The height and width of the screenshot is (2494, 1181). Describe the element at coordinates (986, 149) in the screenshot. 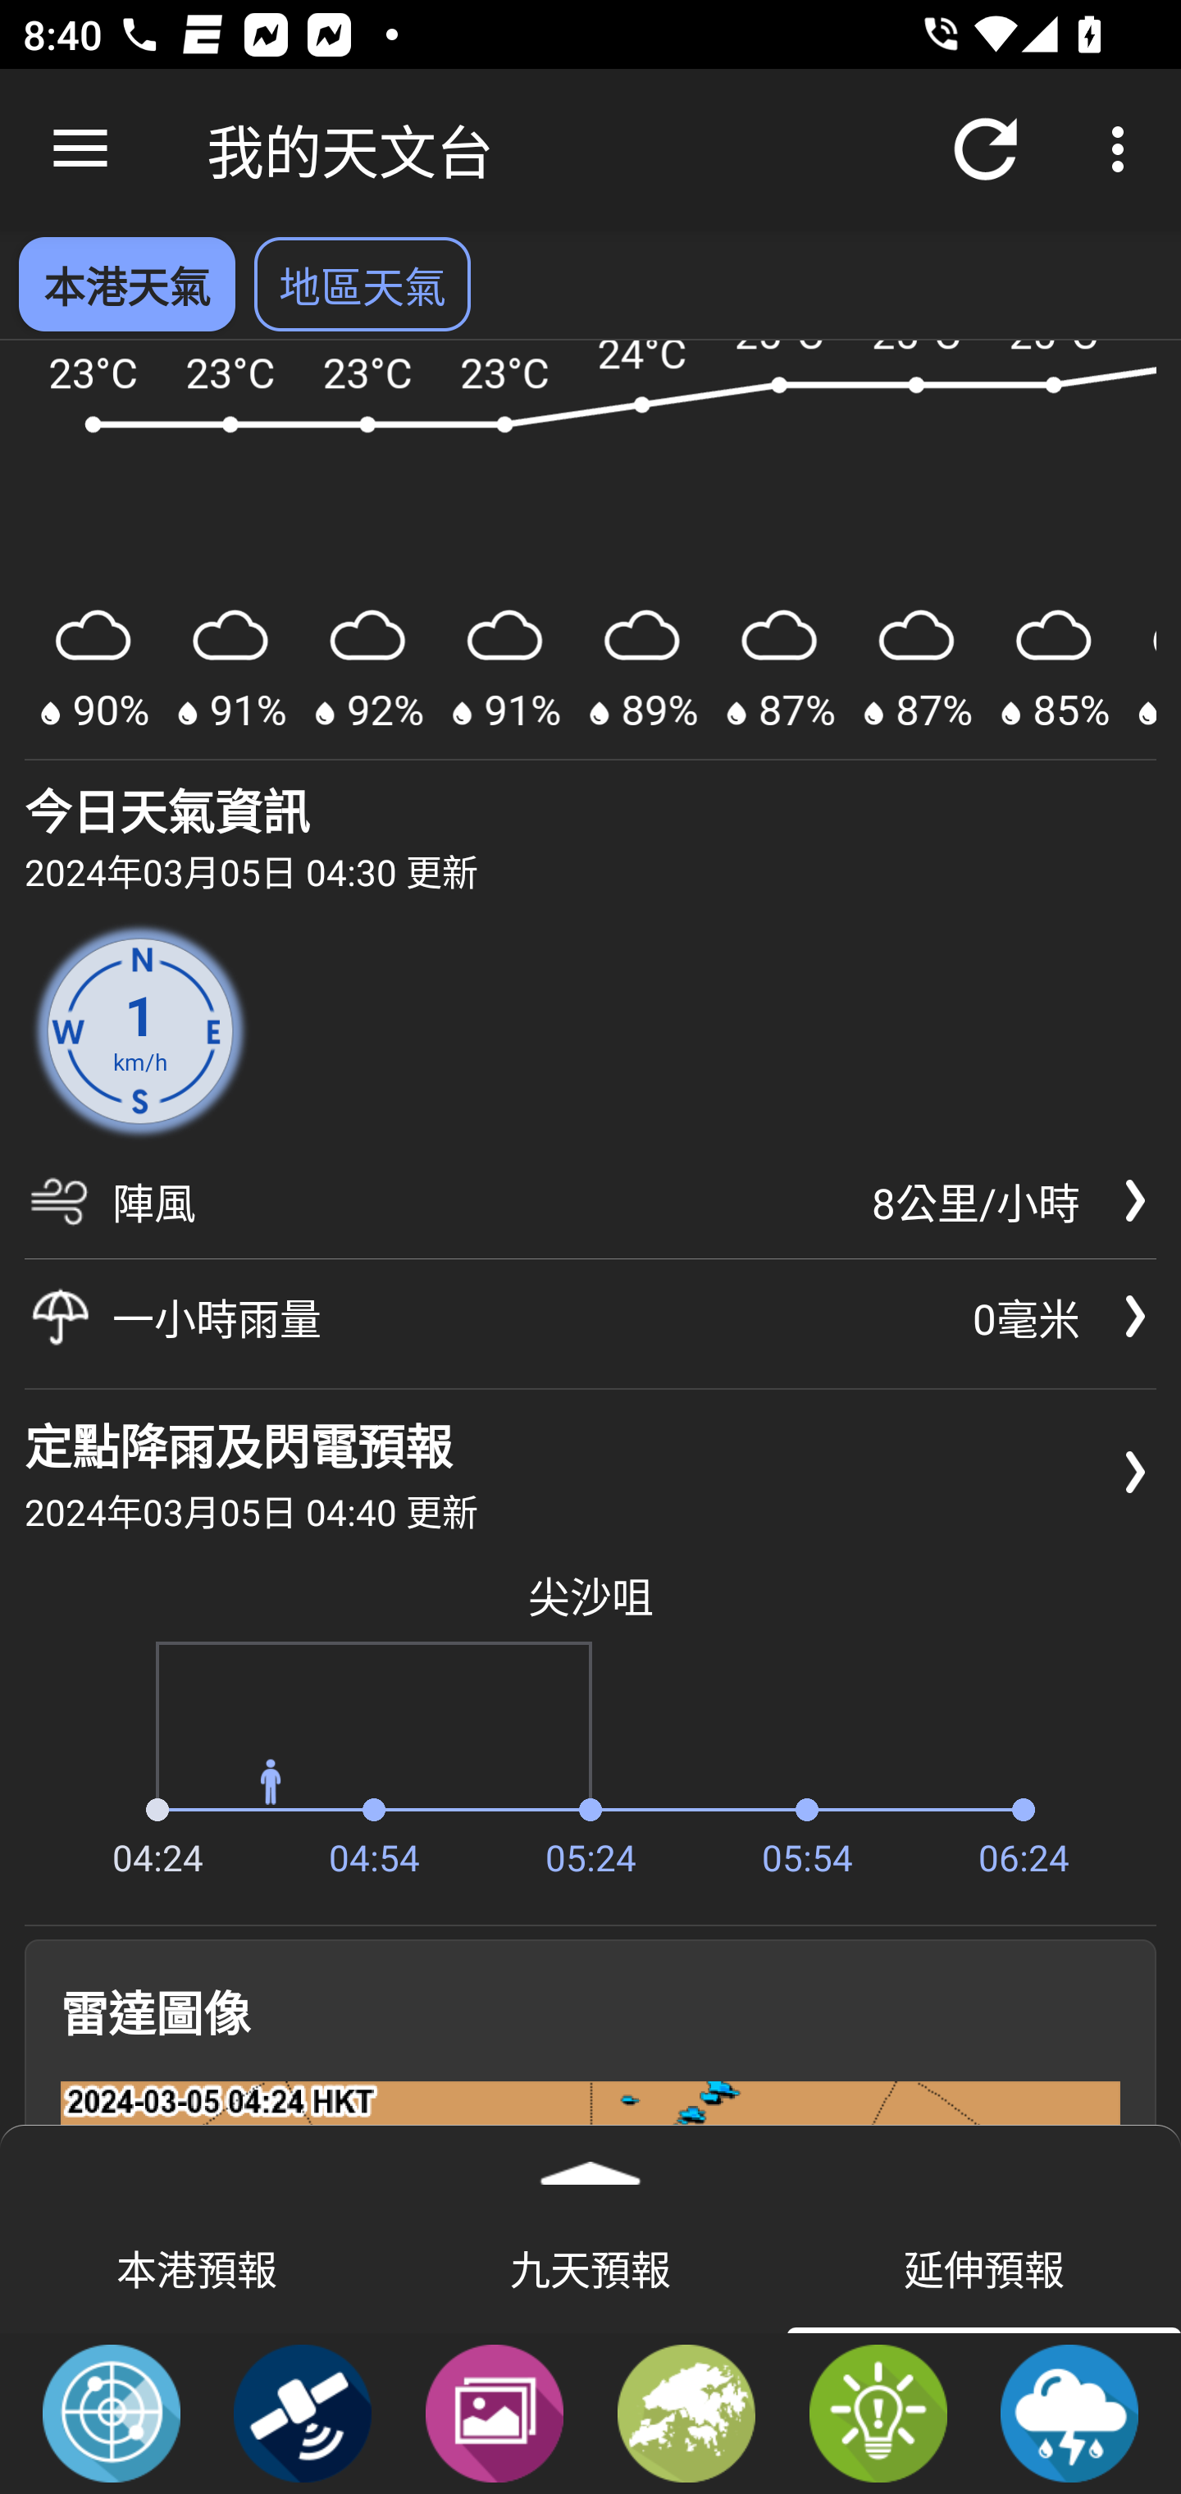

I see `重新整理` at that location.